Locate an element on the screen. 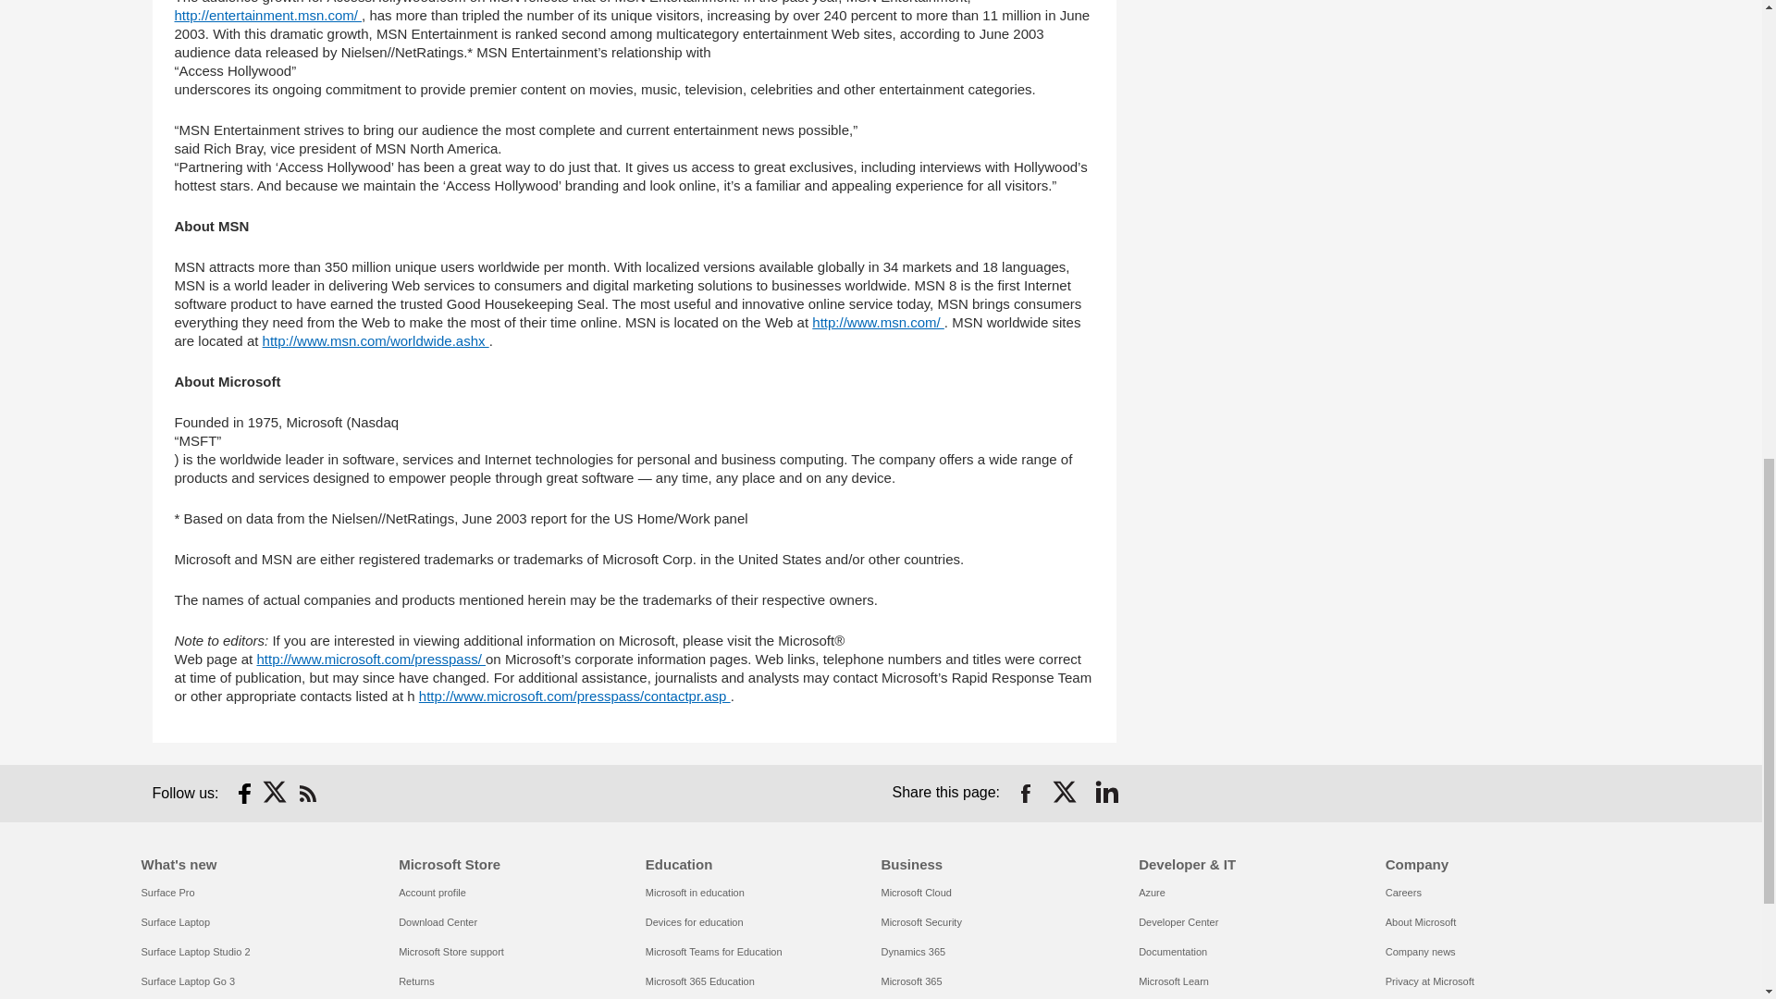  Share on LinkedIn is located at coordinates (1106, 794).